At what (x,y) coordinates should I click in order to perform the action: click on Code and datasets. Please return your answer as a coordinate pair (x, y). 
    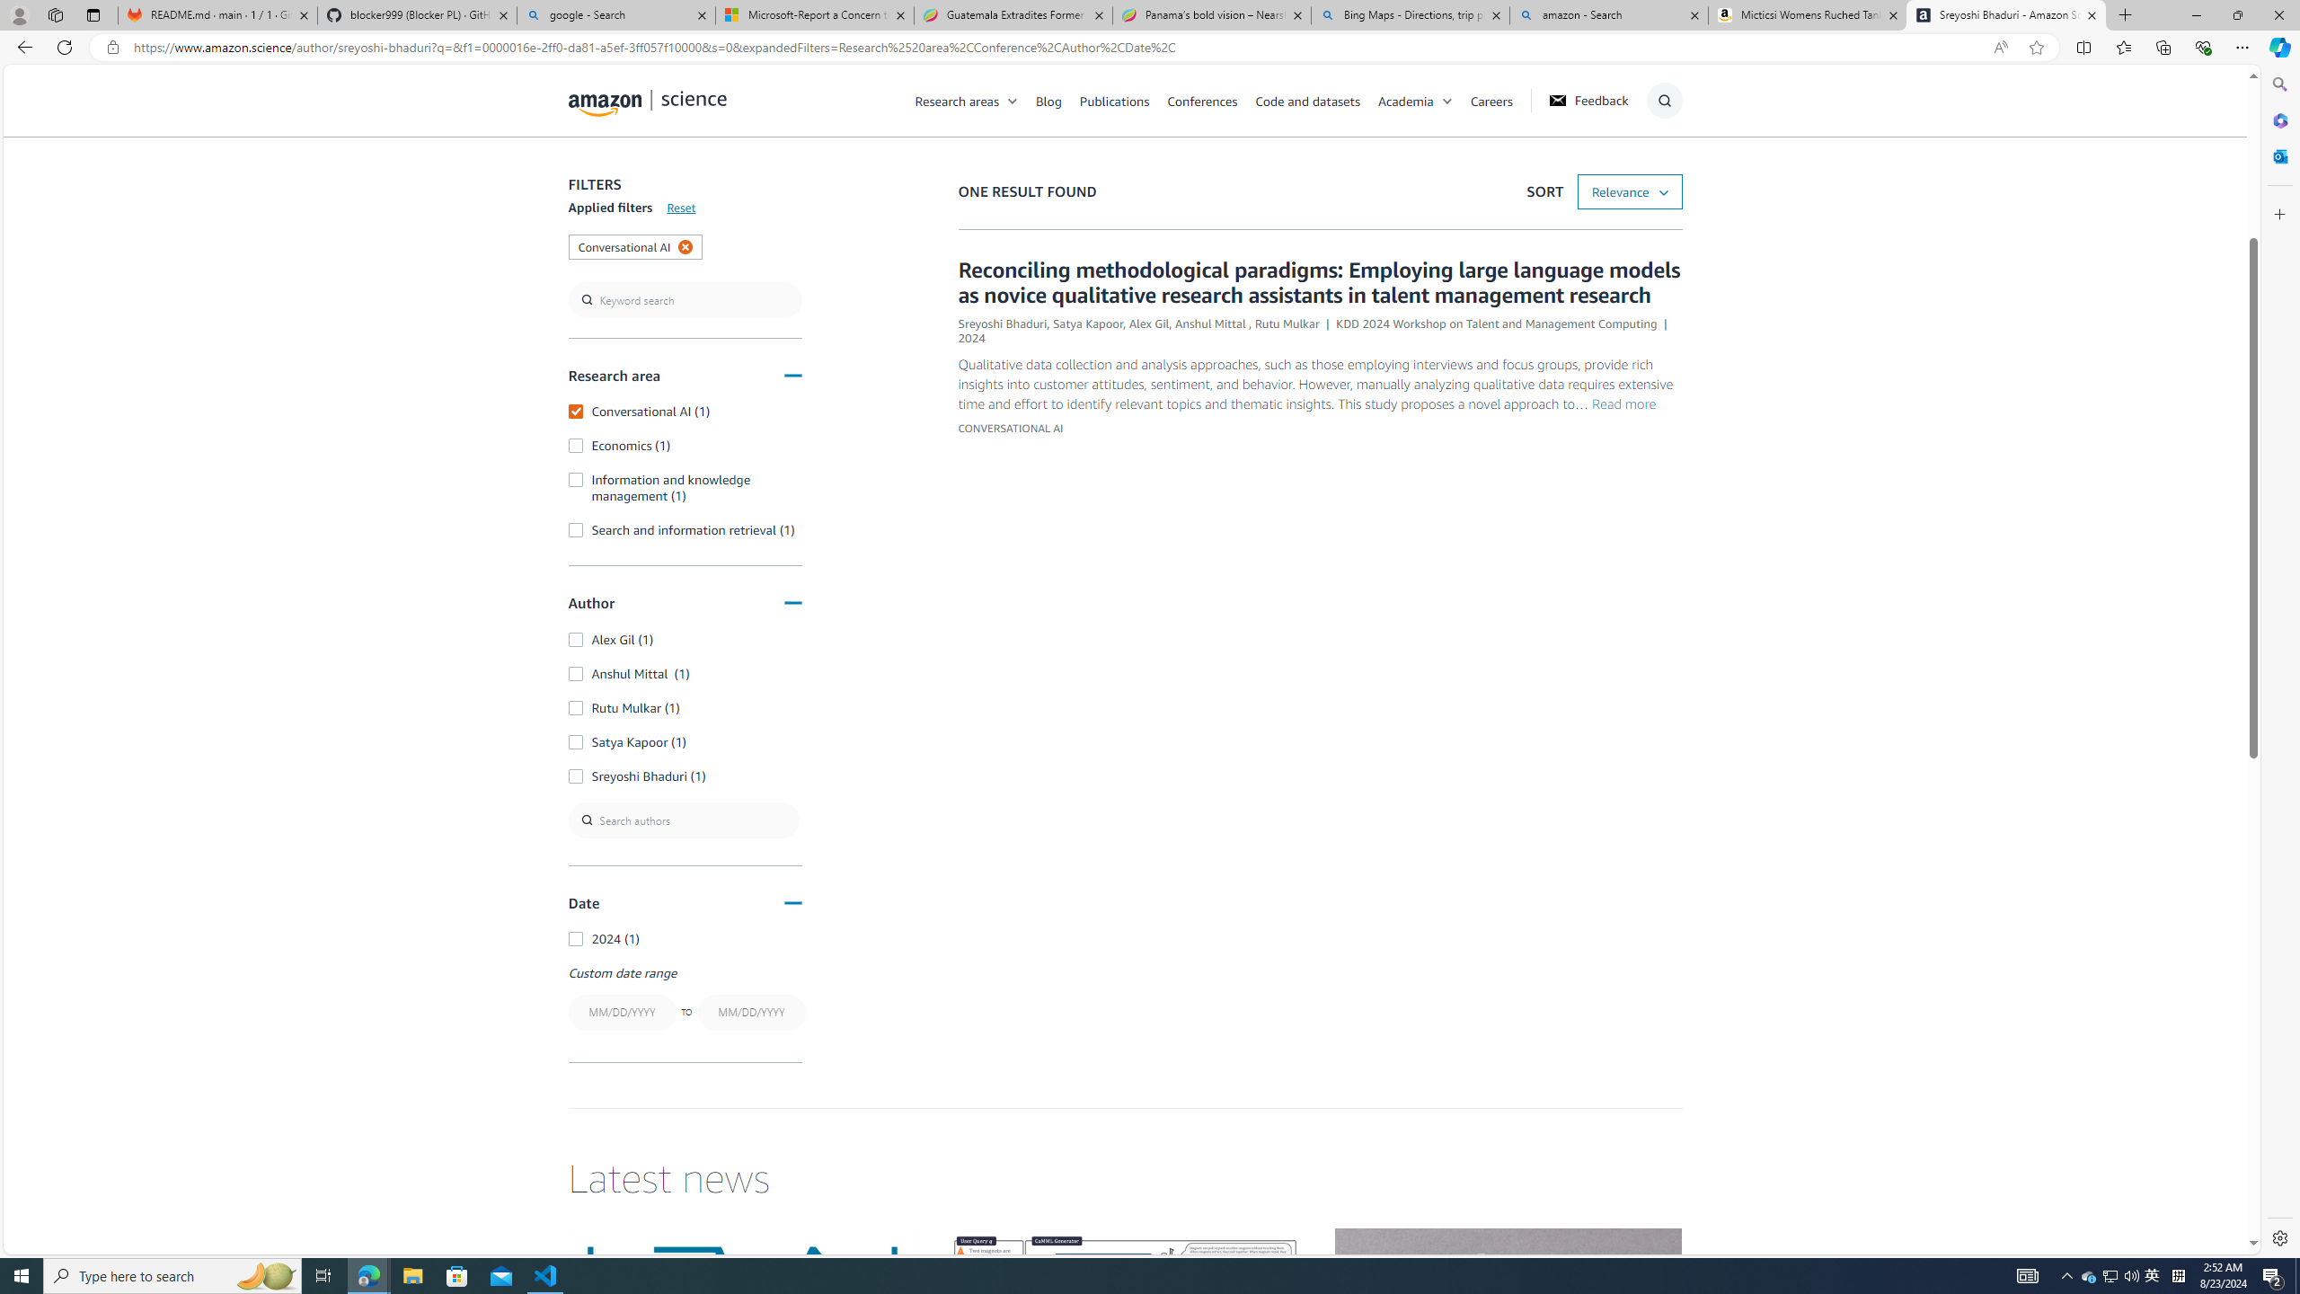
    Looking at the image, I should click on (1306, 100).